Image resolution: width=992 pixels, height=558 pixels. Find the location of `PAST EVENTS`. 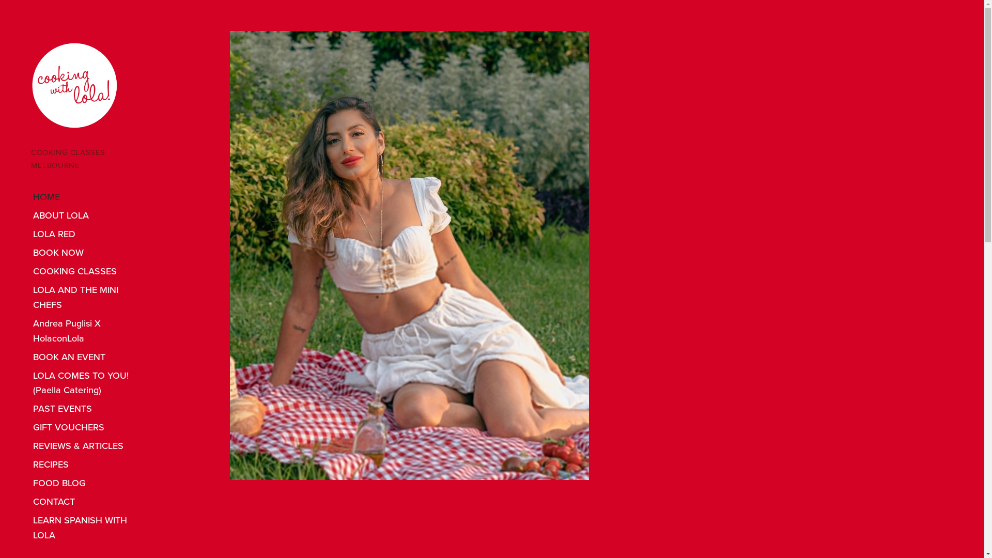

PAST EVENTS is located at coordinates (87, 409).